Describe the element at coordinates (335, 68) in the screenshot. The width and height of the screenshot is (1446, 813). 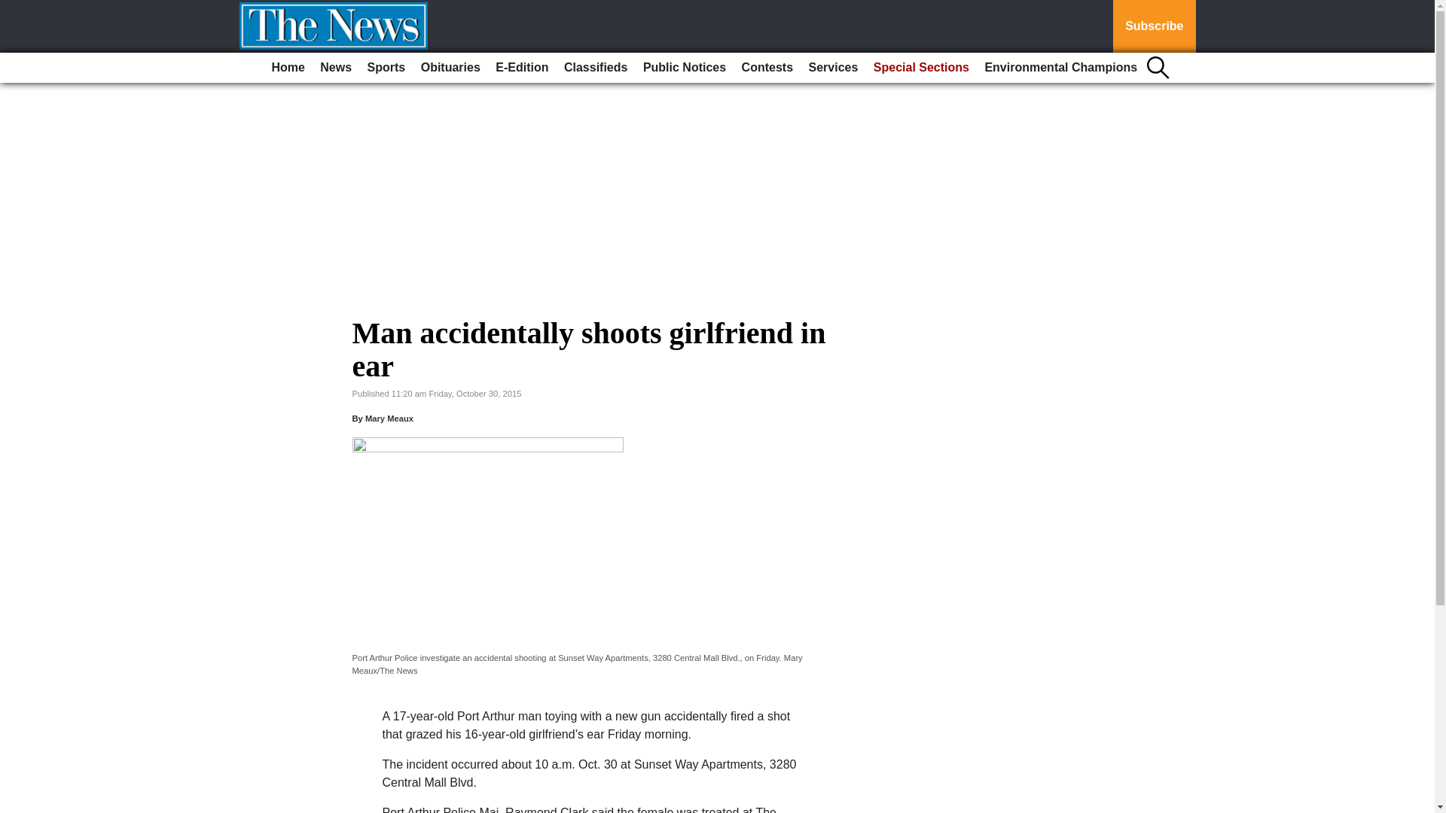
I see `News` at that location.